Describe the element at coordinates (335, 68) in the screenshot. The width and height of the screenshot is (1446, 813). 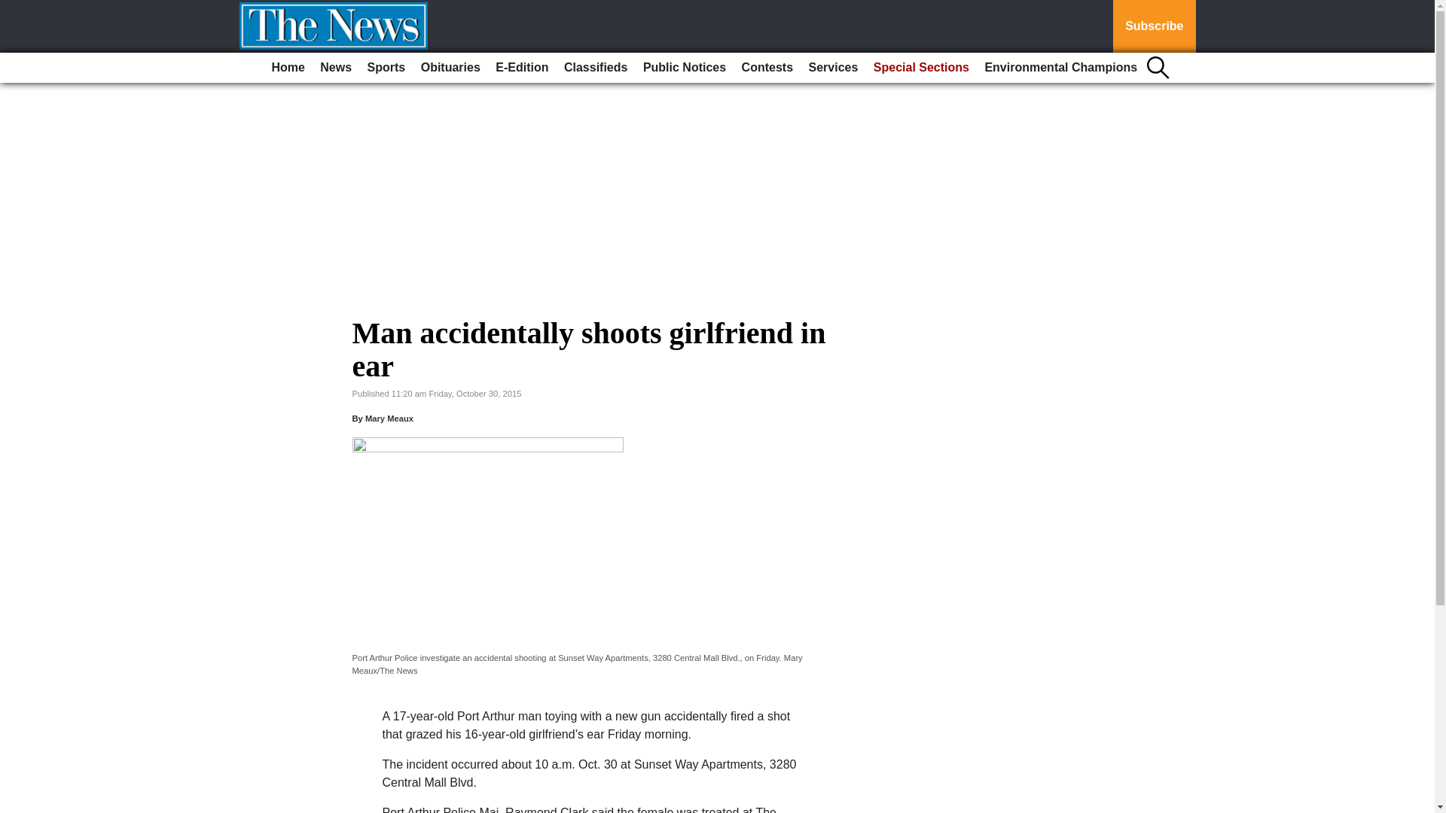
I see `News` at that location.